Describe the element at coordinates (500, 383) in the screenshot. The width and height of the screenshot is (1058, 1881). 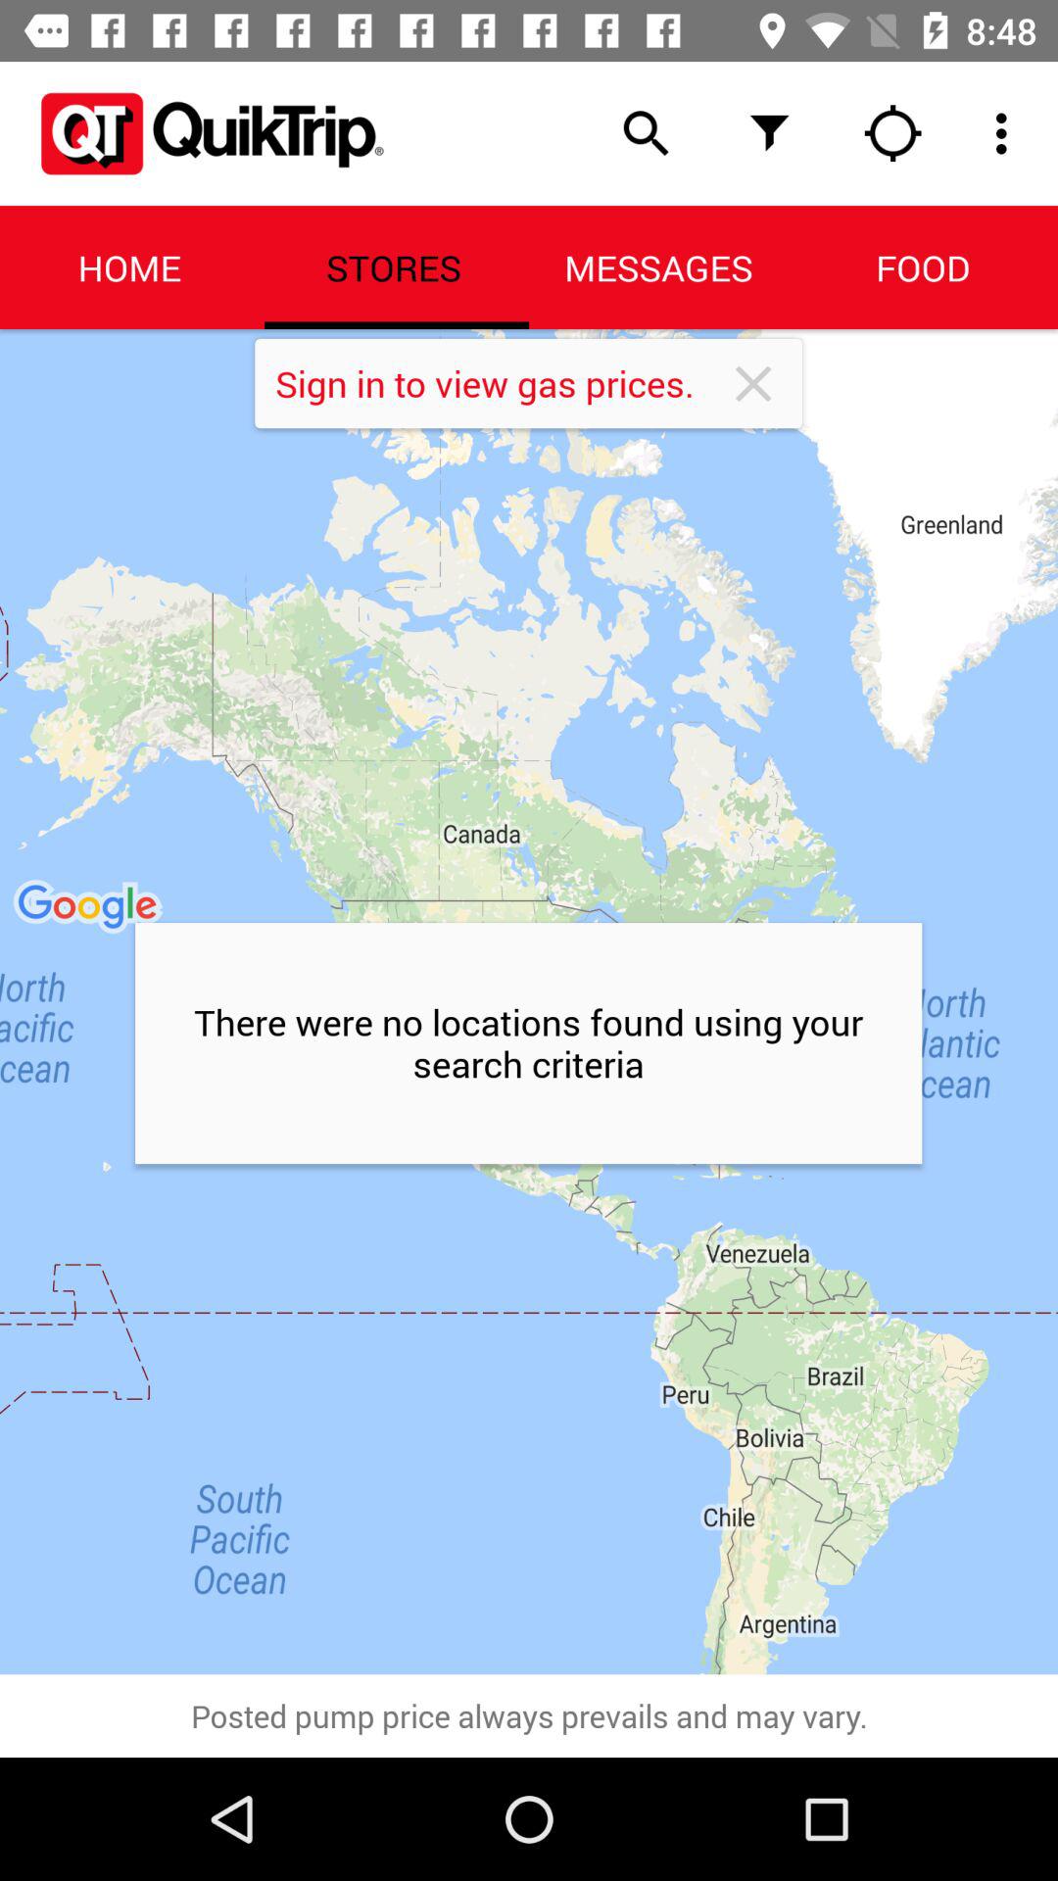
I see `flip to sign in to` at that location.